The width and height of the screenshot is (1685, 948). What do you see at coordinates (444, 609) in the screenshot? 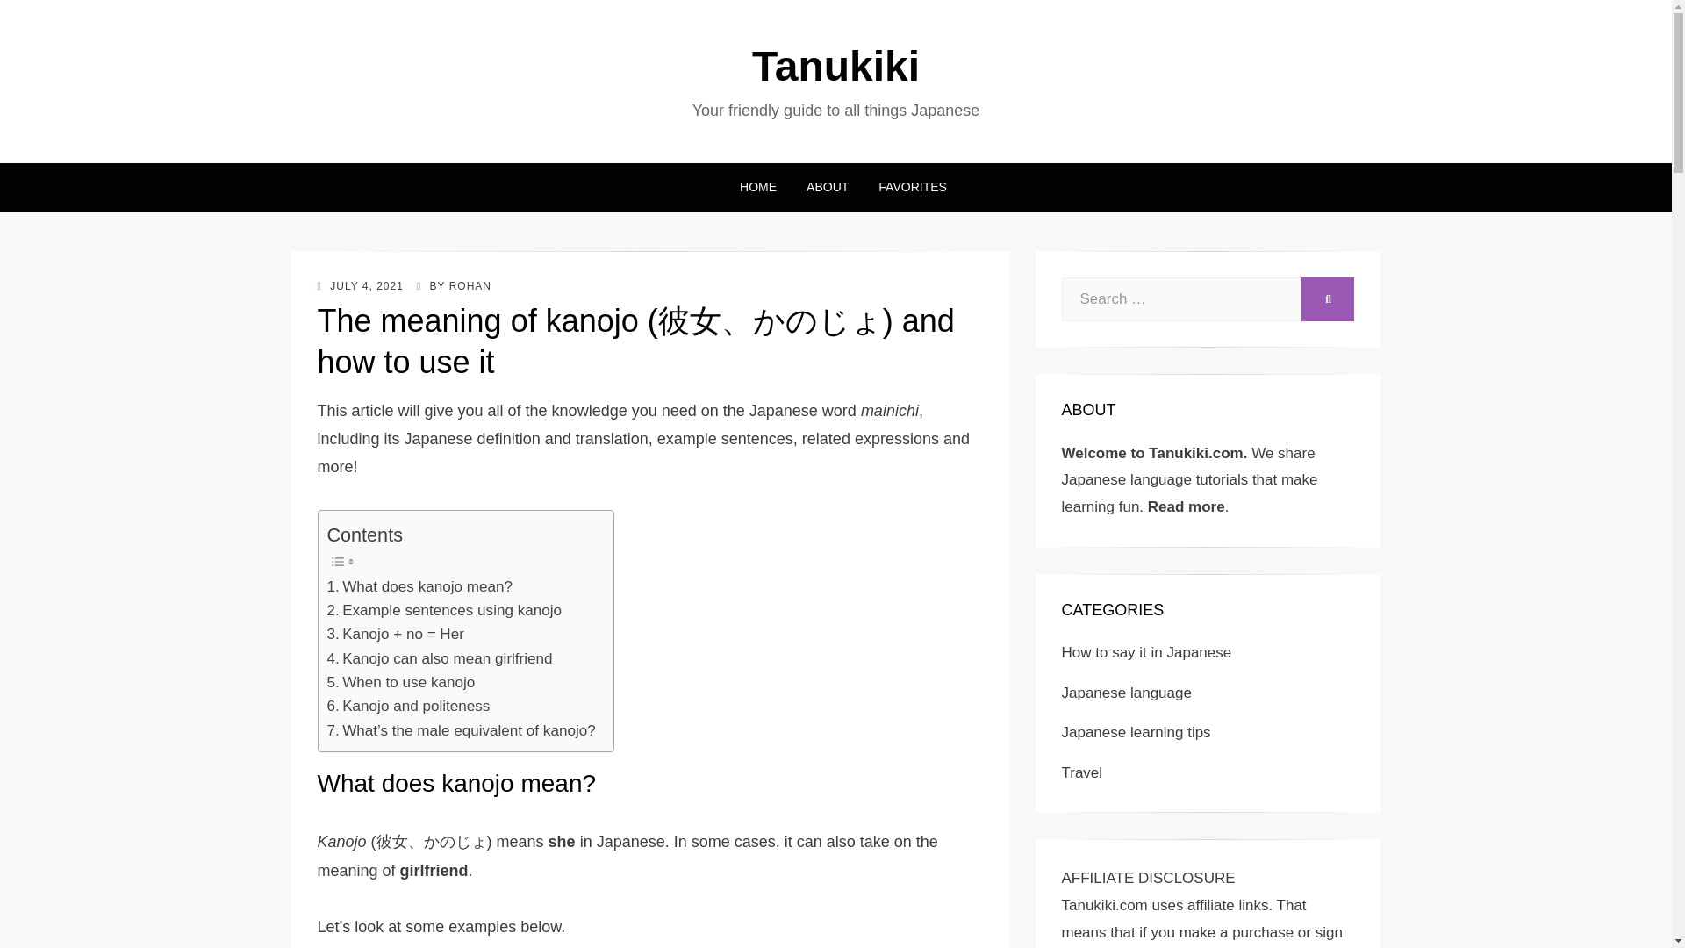
I see `Example sentences using kanojo` at bounding box center [444, 609].